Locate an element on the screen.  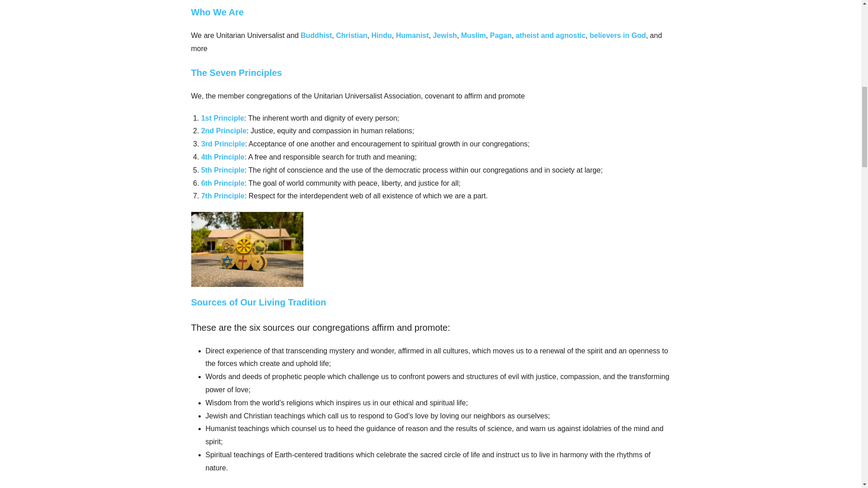
Buddhist is located at coordinates (316, 35).